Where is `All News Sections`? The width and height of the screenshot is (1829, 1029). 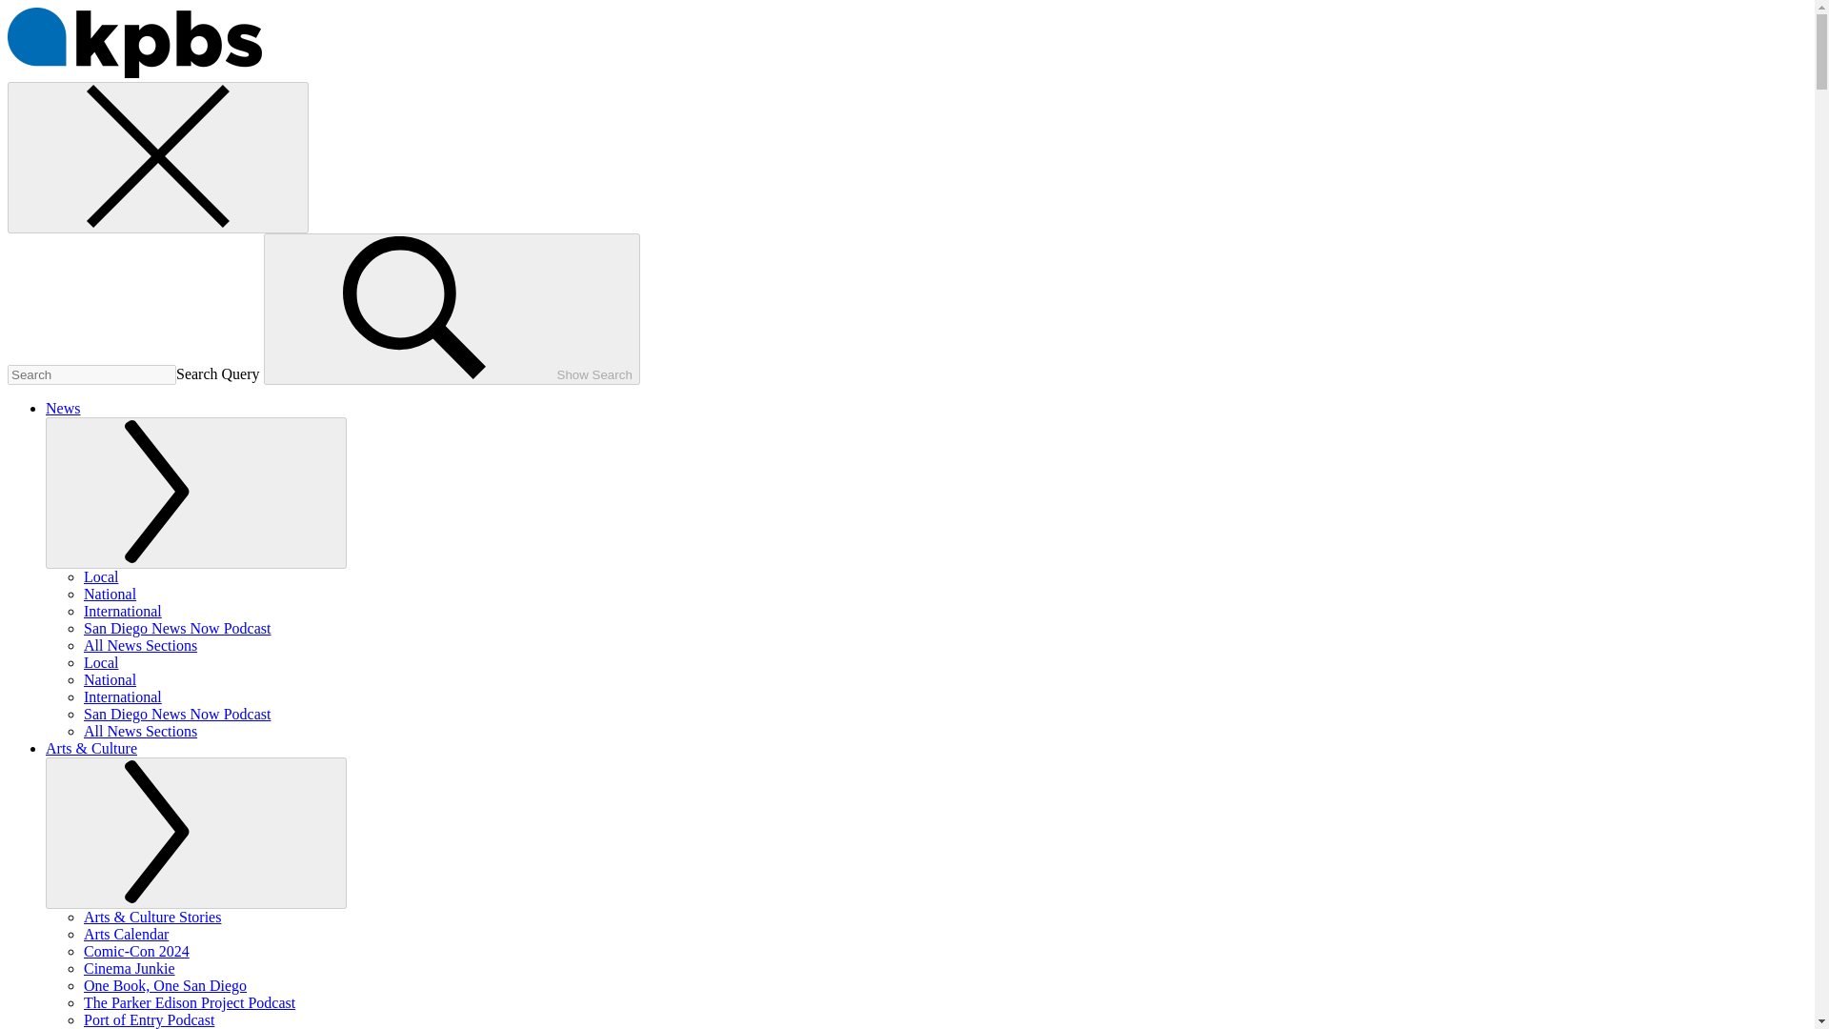
All News Sections is located at coordinates (141, 644).